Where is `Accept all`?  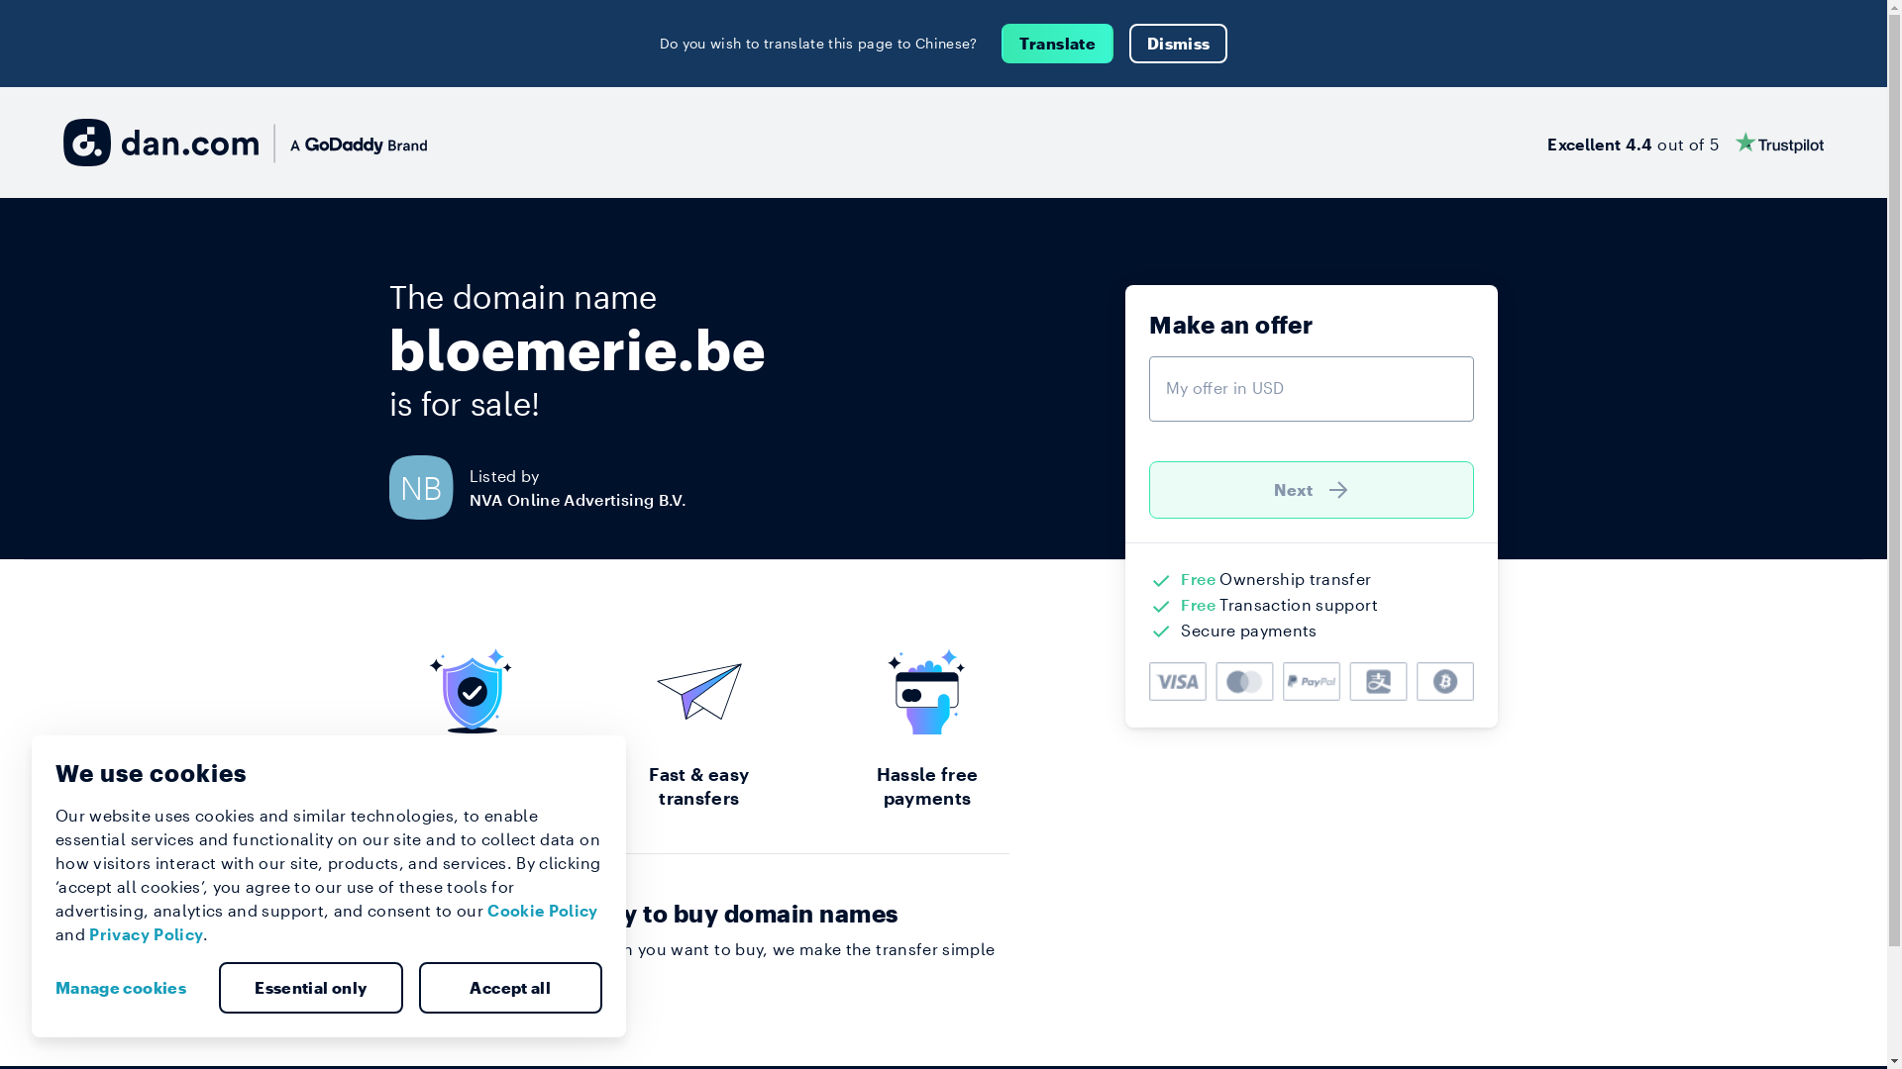 Accept all is located at coordinates (510, 988).